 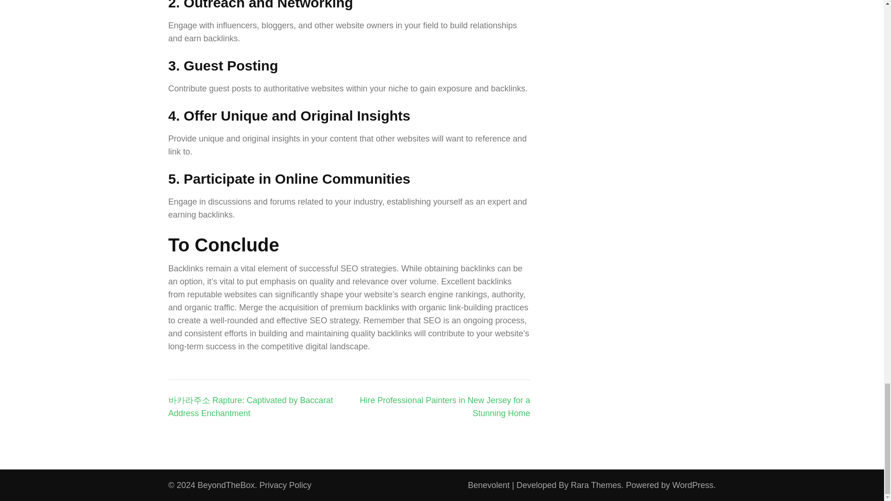 I want to click on Hire Professional Painters in New Jersey for a Stunning Home, so click(x=445, y=406).